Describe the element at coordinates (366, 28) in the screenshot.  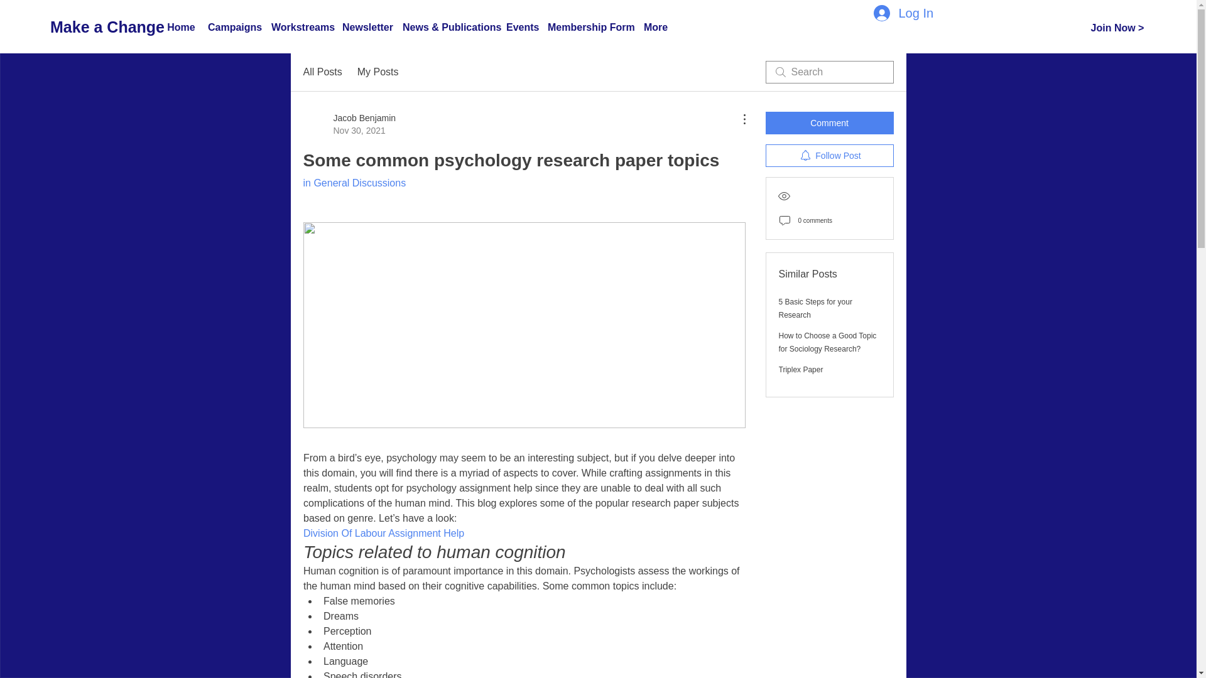
I see `Newsletter` at that location.